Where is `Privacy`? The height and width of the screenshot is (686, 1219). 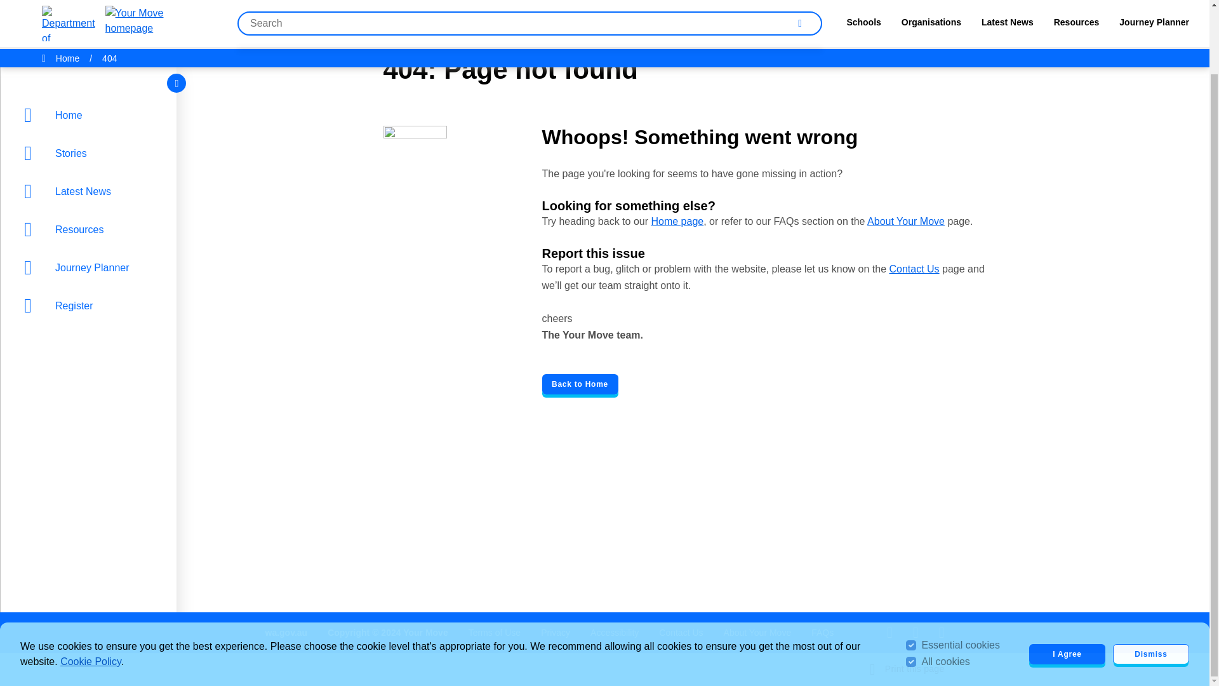
Privacy is located at coordinates (556, 632).